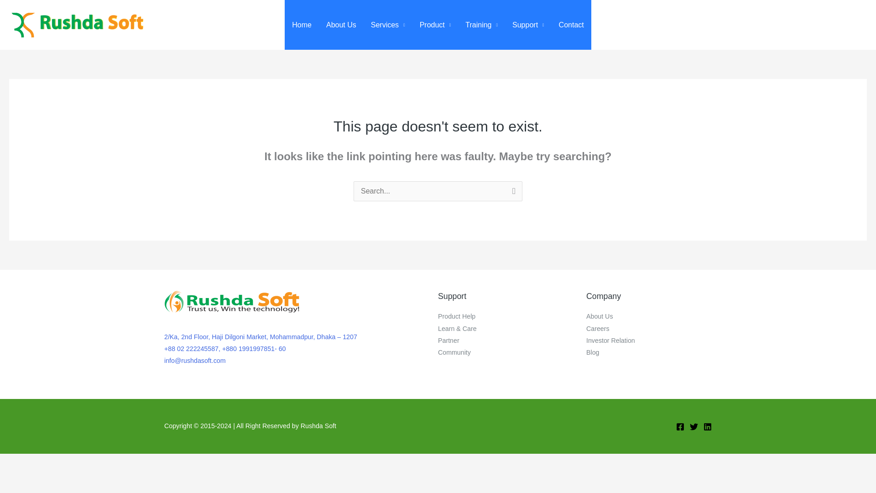 Image resolution: width=876 pixels, height=493 pixels. Describe the element at coordinates (435, 25) in the screenshot. I see `Product` at that location.